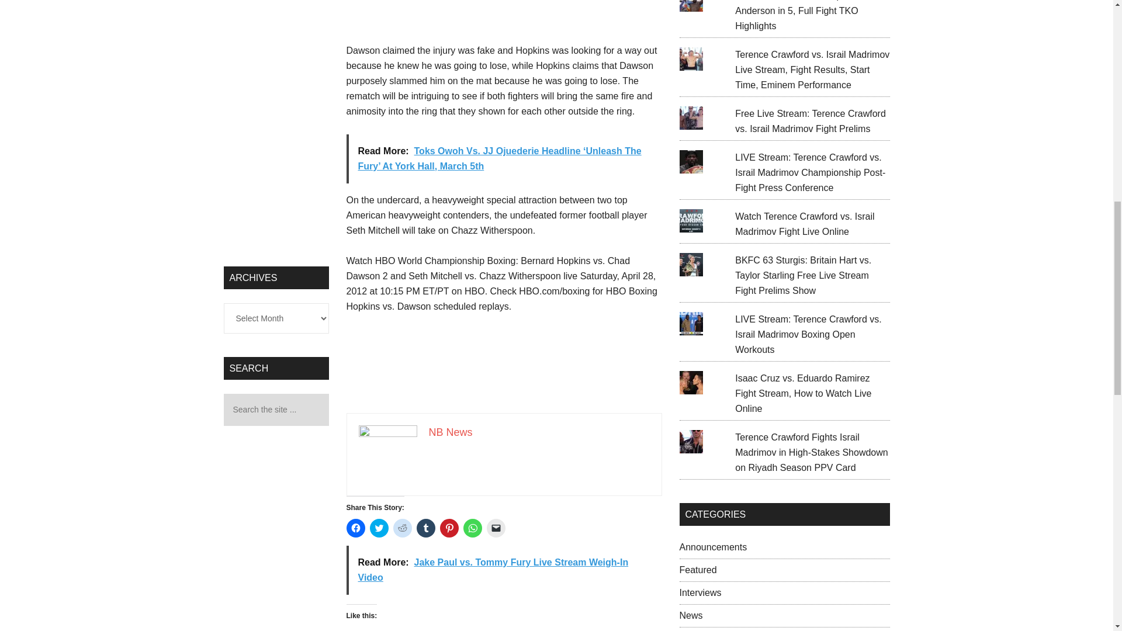 This screenshot has height=631, width=1122. I want to click on Click to email a link to a friend, so click(496, 528).